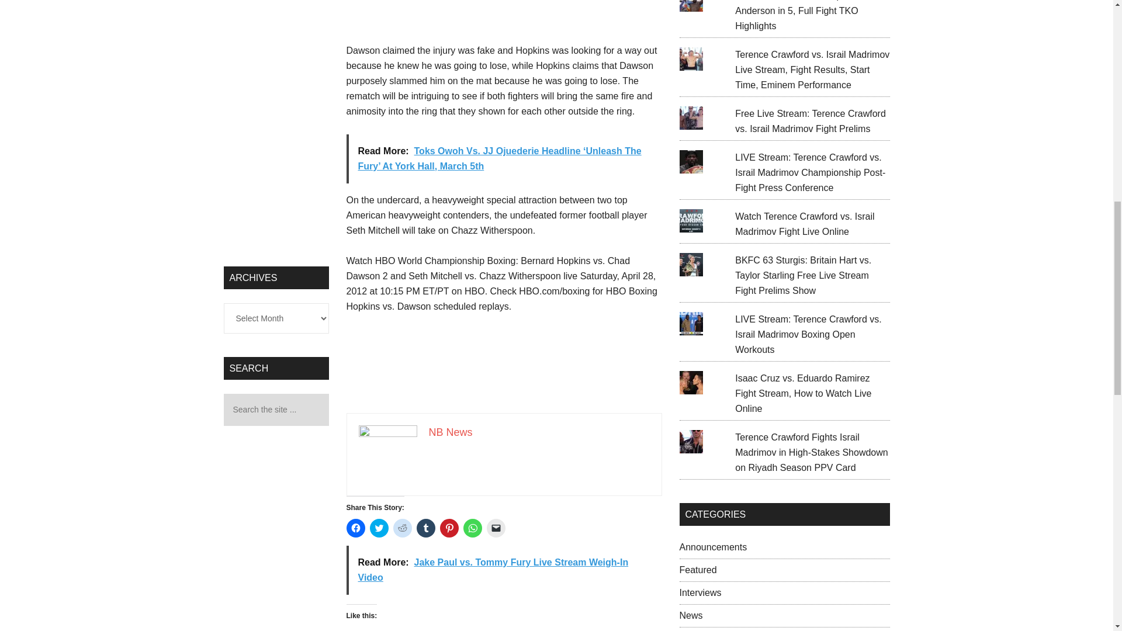 This screenshot has height=631, width=1122. I want to click on Click to email a link to a friend, so click(496, 528).